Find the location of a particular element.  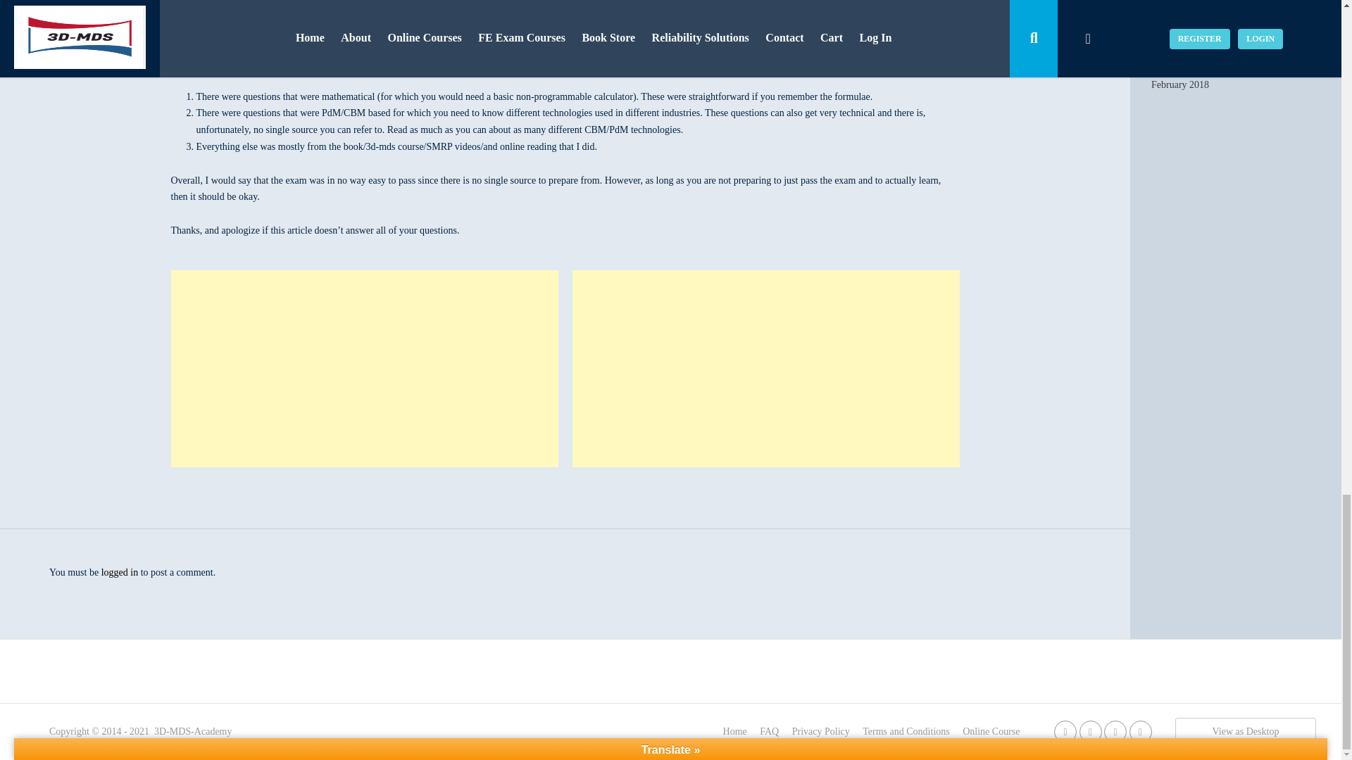

youtube is located at coordinates (1115, 731).